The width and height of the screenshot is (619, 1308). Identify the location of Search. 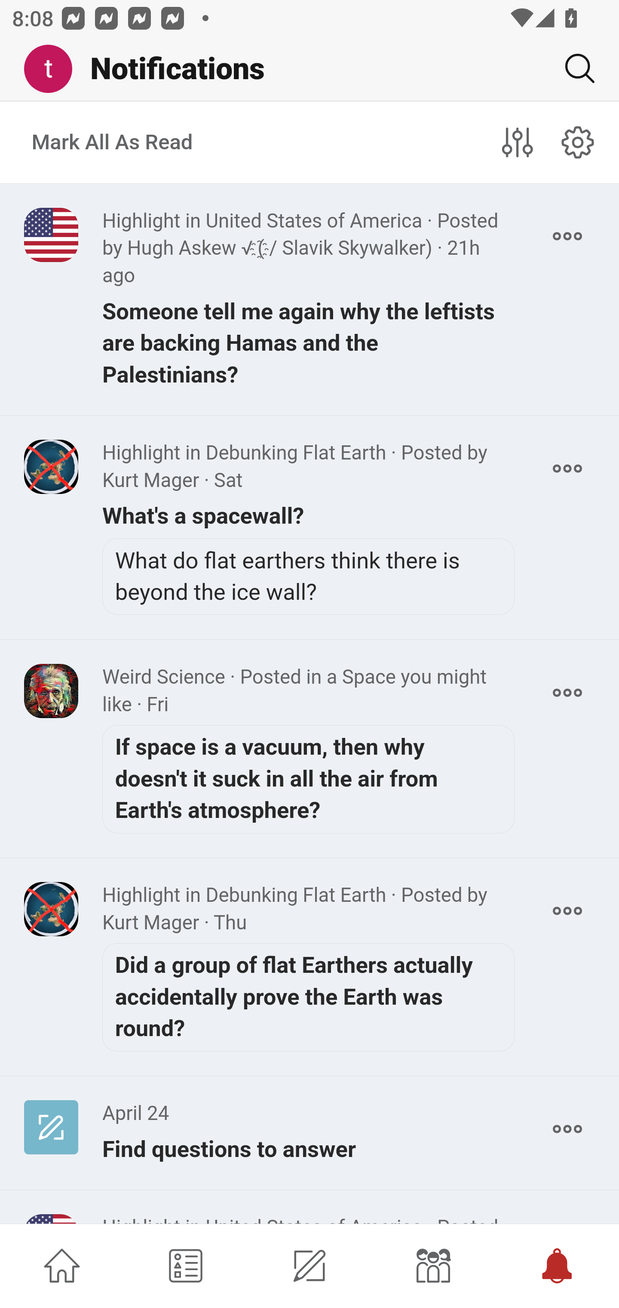
(573, 68).